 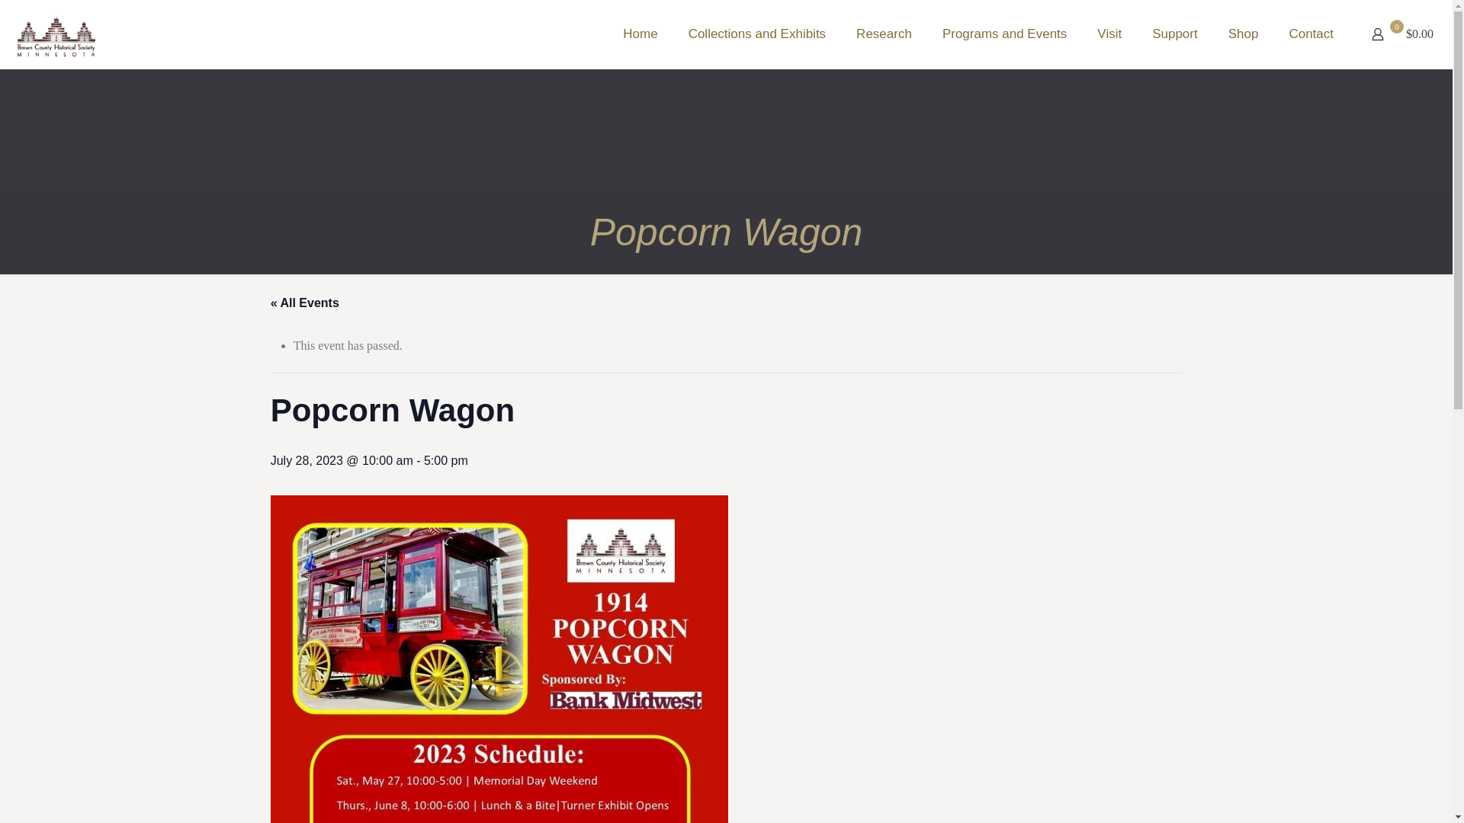 I want to click on Contact, so click(x=1311, y=34).